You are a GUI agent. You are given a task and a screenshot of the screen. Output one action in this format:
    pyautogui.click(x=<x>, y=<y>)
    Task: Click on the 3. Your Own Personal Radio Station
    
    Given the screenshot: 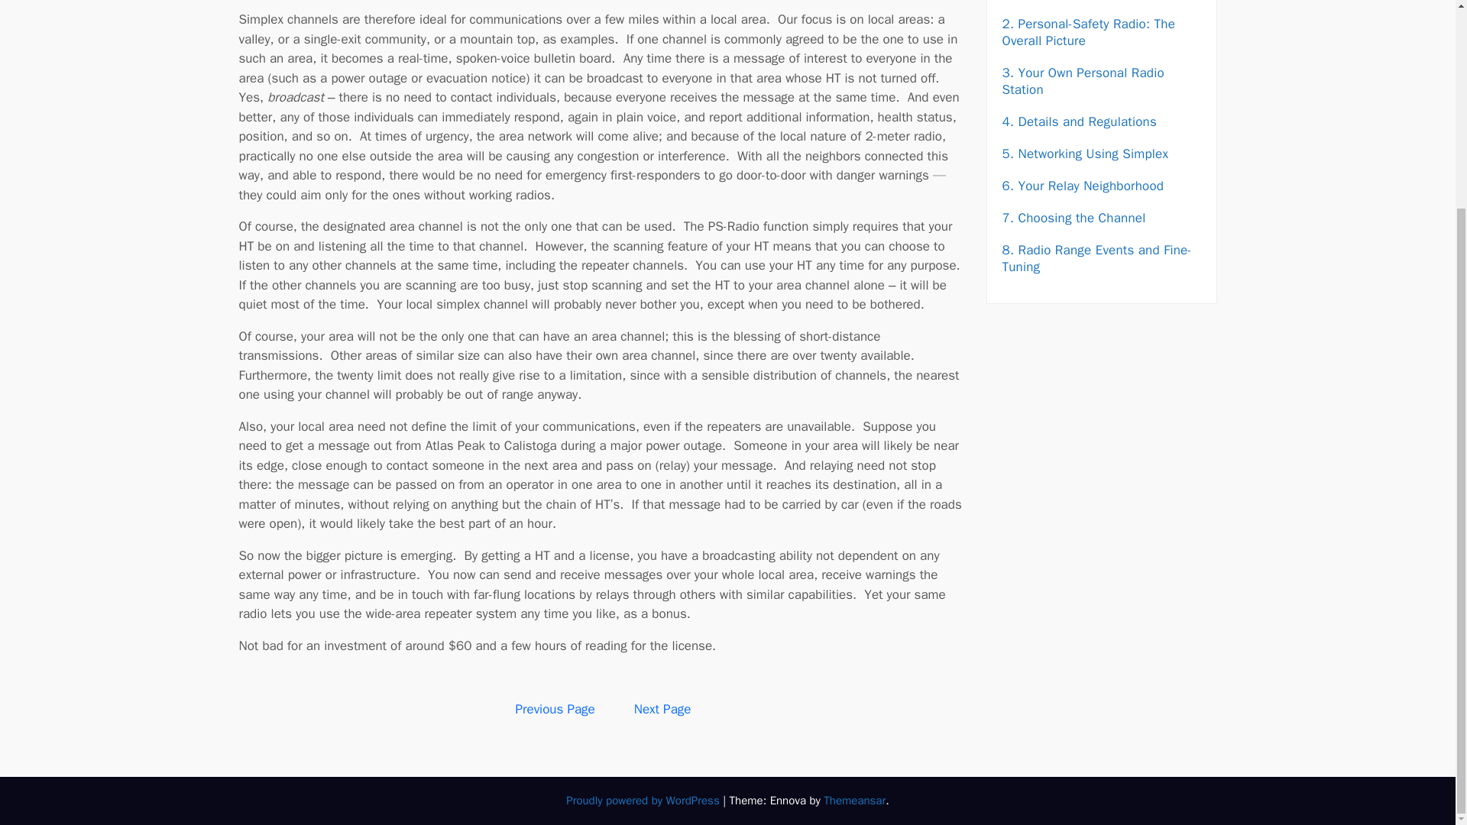 What is the action you would take?
    pyautogui.click(x=1083, y=81)
    